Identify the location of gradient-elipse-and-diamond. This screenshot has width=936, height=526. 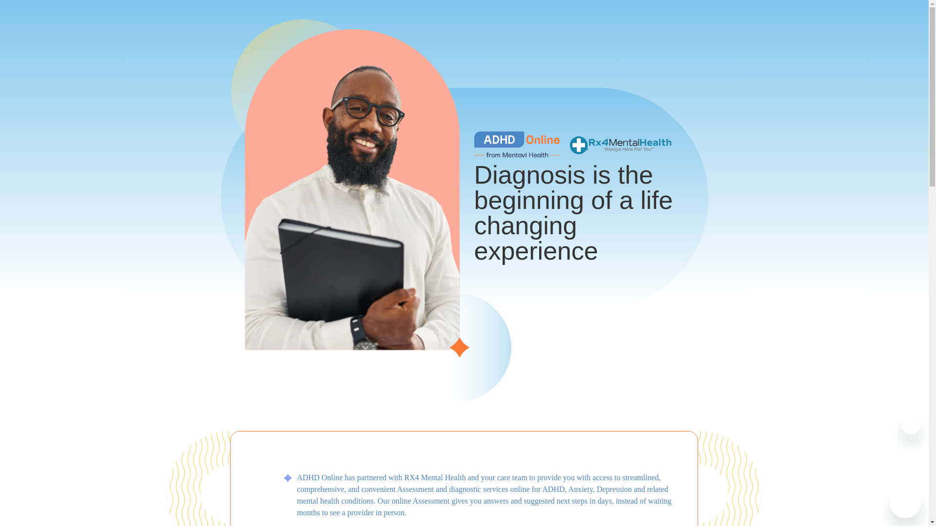
(456, 347).